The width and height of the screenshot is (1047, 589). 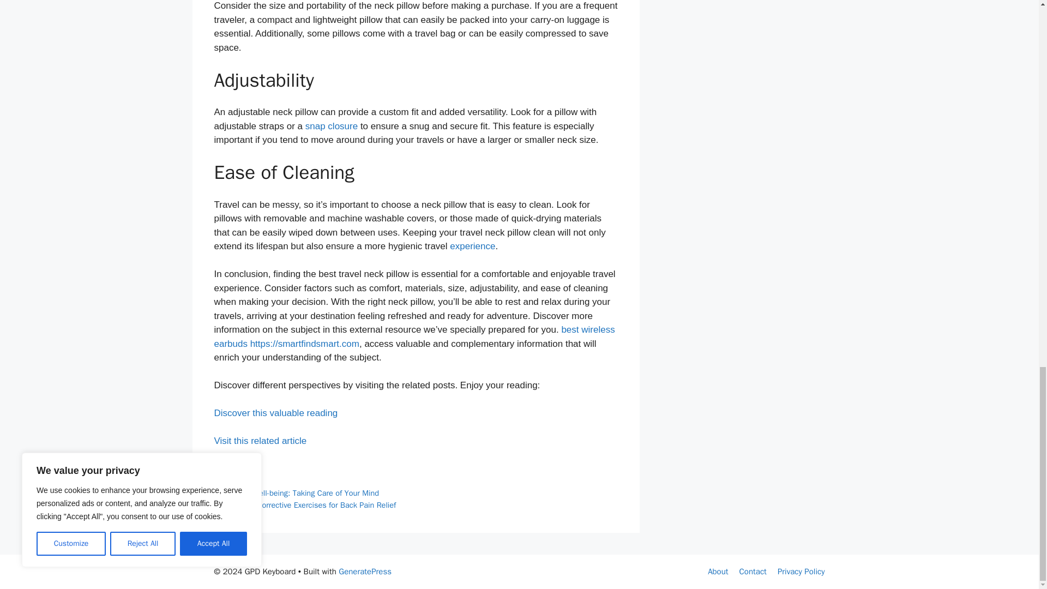 I want to click on GeneratePress, so click(x=365, y=572).